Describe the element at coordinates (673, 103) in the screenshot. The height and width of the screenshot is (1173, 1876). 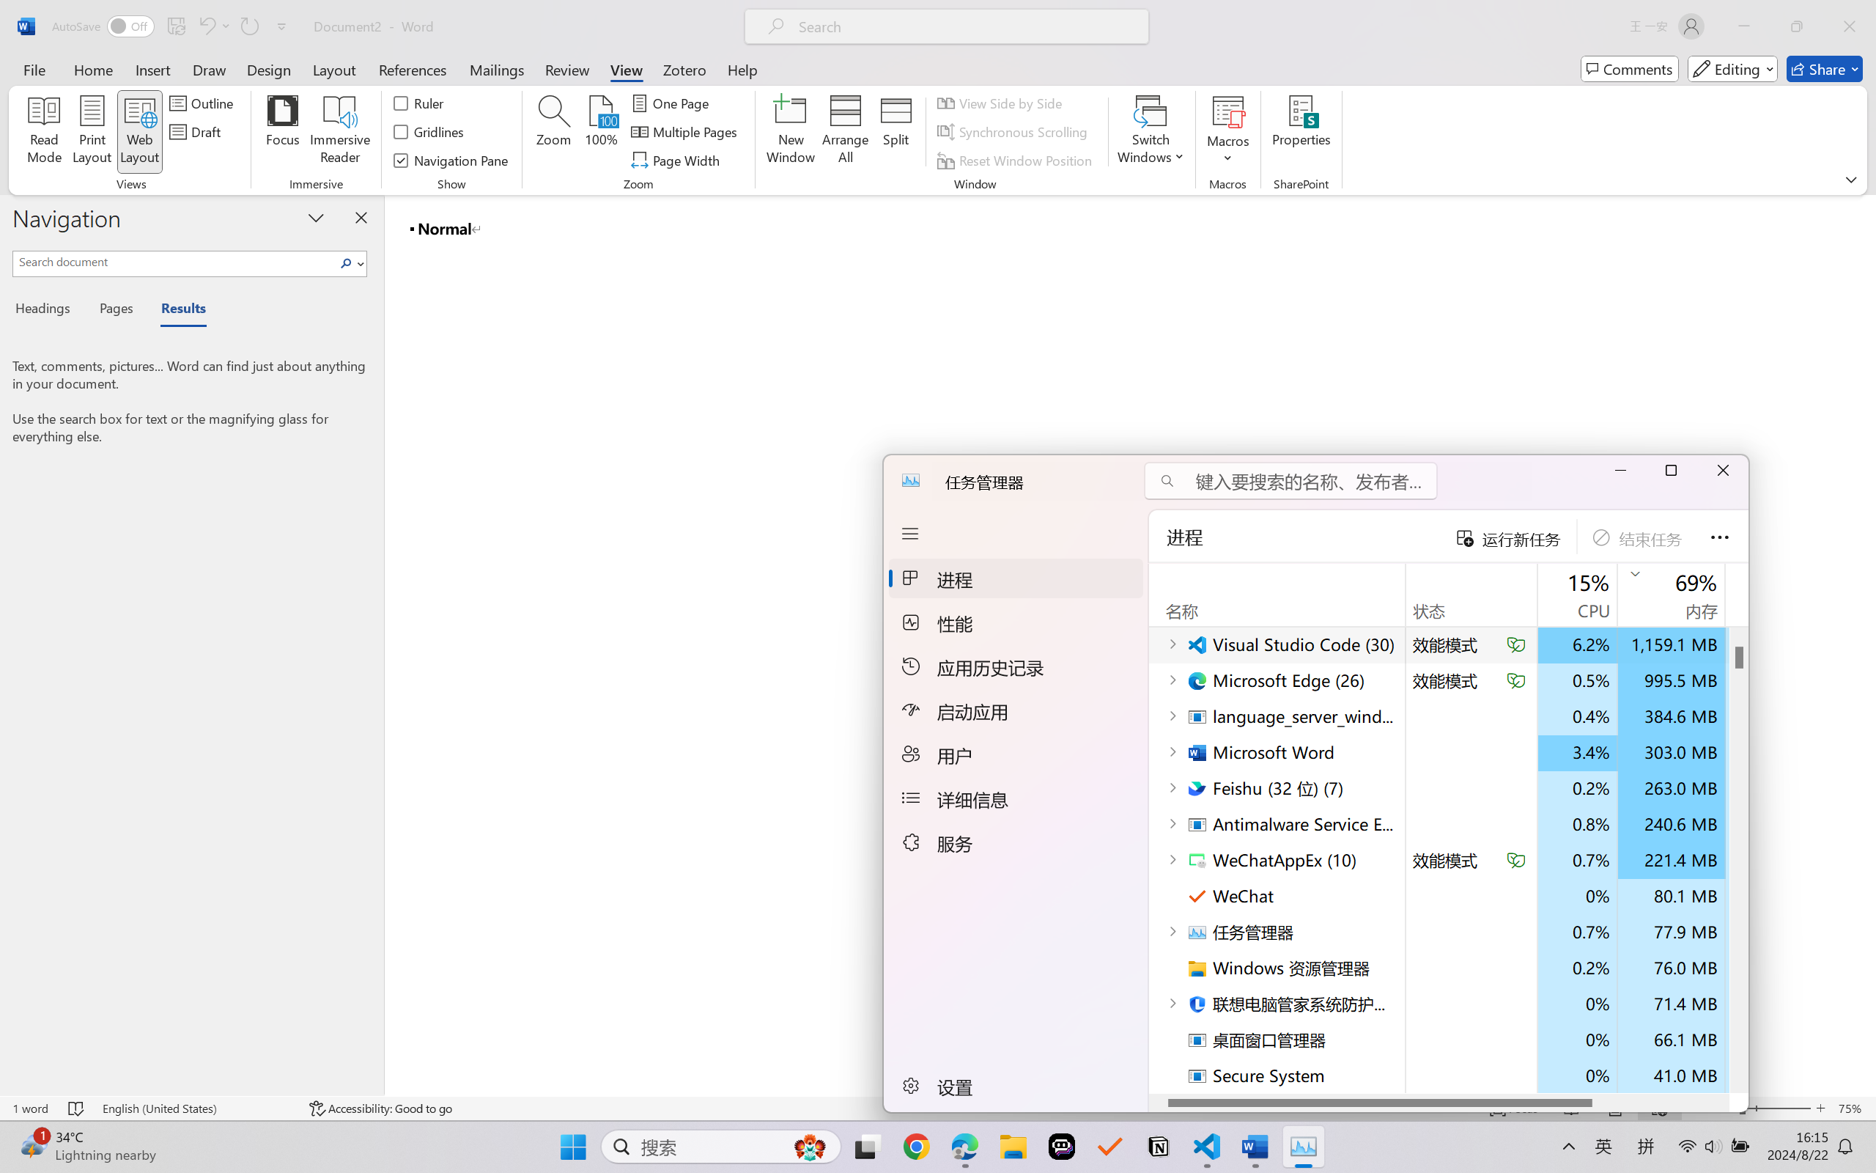
I see `One Page` at that location.